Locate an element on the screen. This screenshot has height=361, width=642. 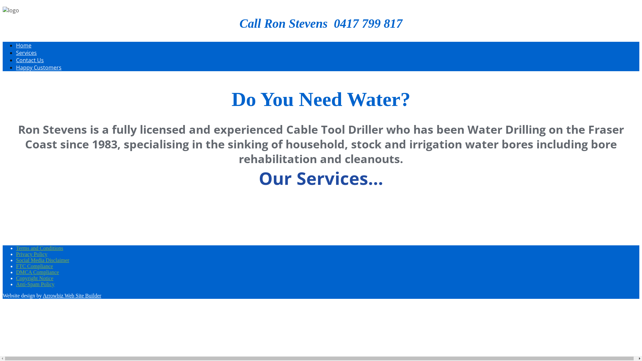
FTC Compliance is located at coordinates (35, 266).